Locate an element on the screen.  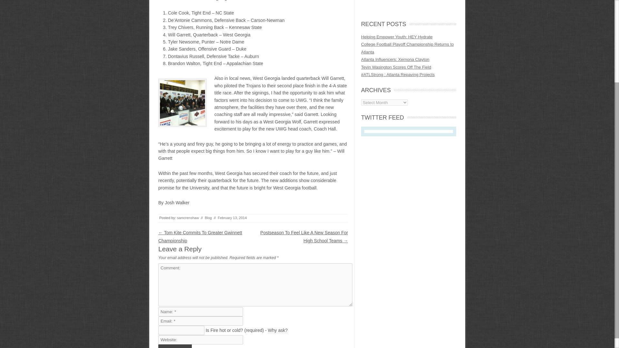
Atlanta Influencers: Xernona Clayton is located at coordinates (395, 59).